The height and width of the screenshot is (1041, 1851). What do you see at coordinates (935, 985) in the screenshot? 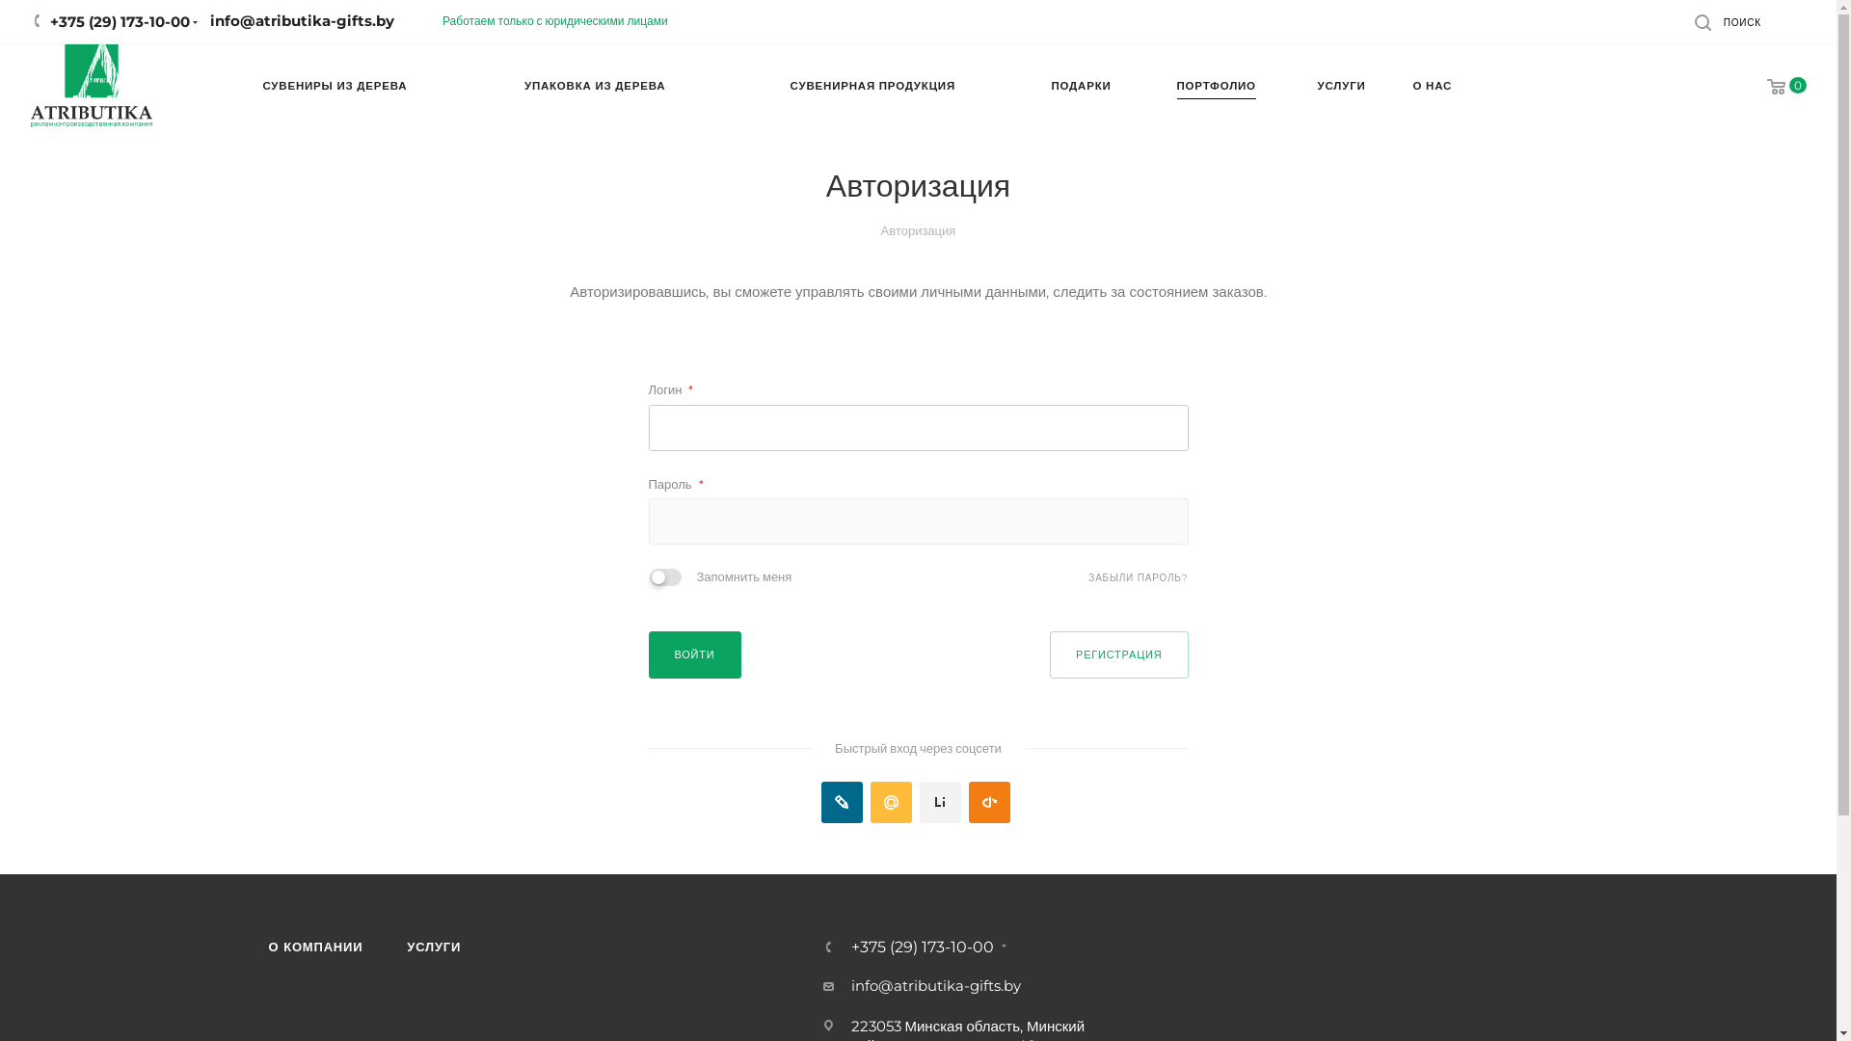
I see `info@atributika-gifts.by` at bounding box center [935, 985].